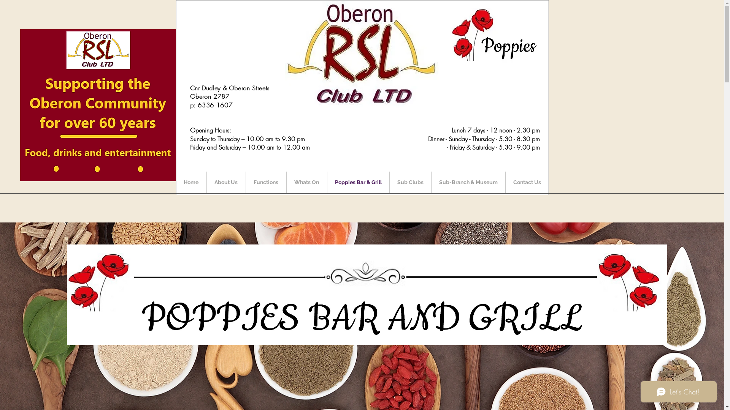 Image resolution: width=730 pixels, height=410 pixels. What do you see at coordinates (307, 182) in the screenshot?
I see `Whats On` at bounding box center [307, 182].